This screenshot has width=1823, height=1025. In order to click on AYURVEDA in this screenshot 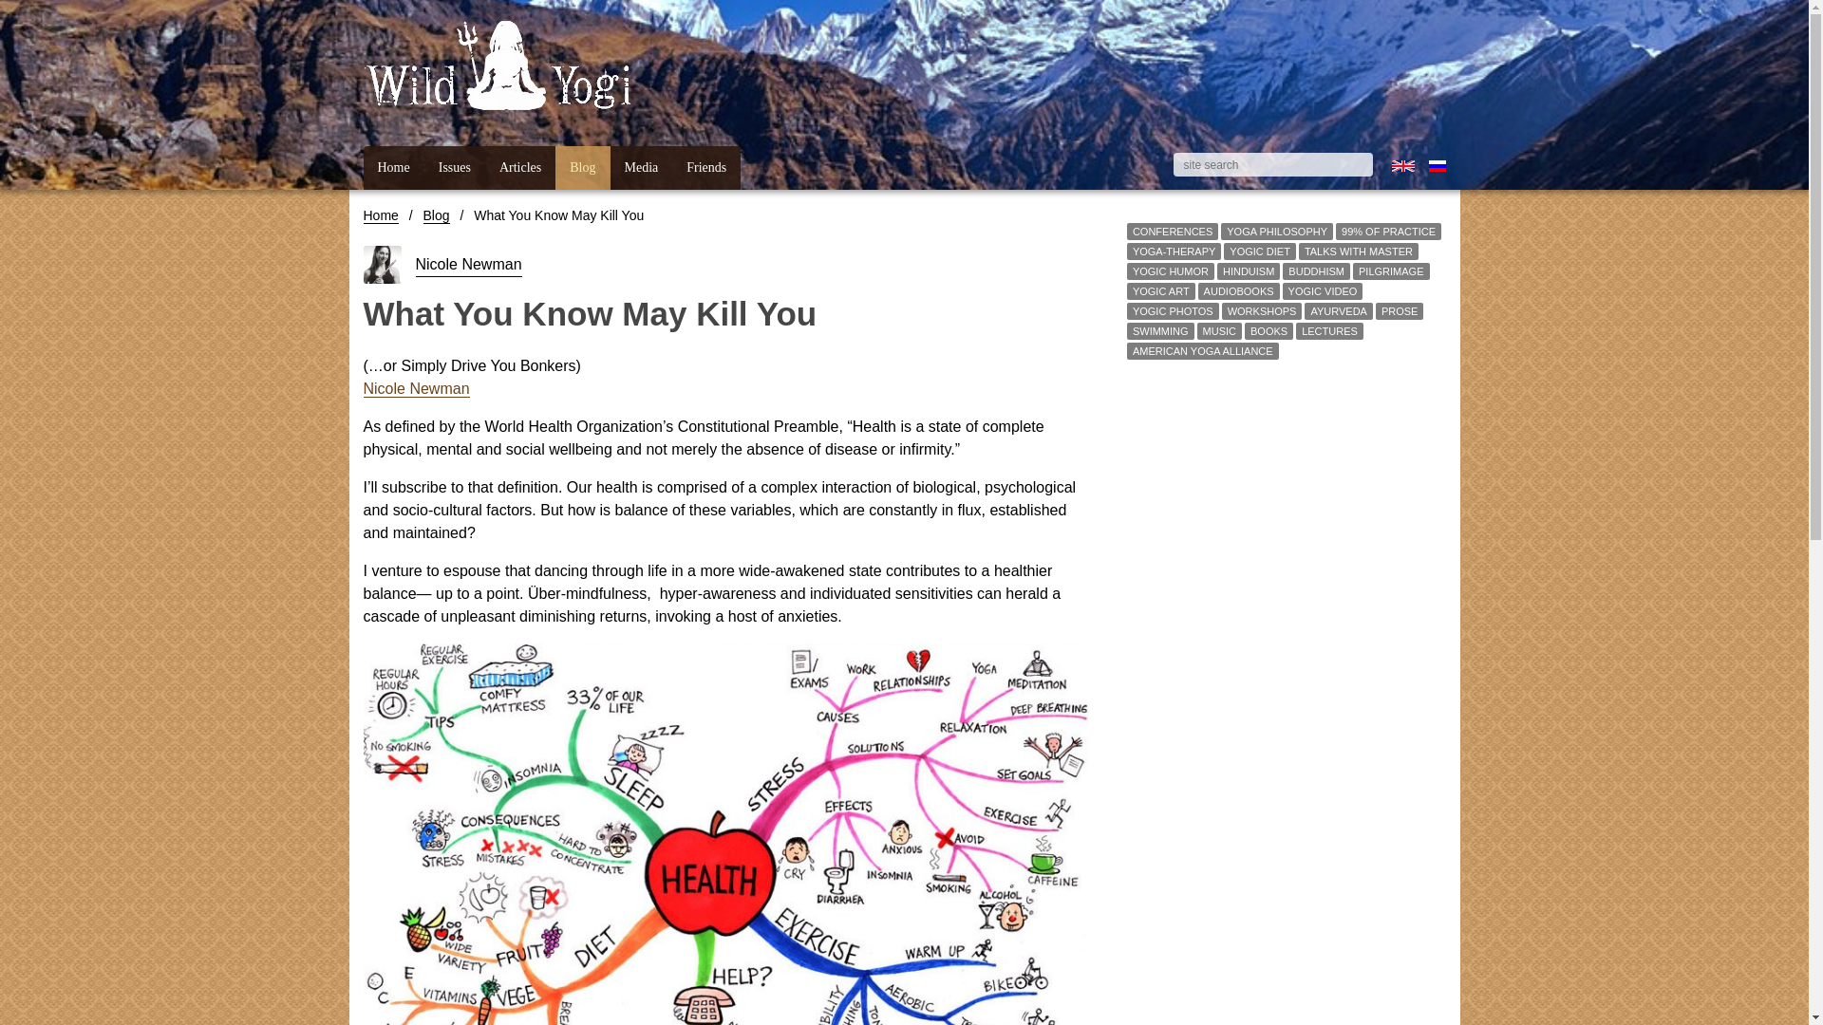, I will do `click(1339, 310)`.